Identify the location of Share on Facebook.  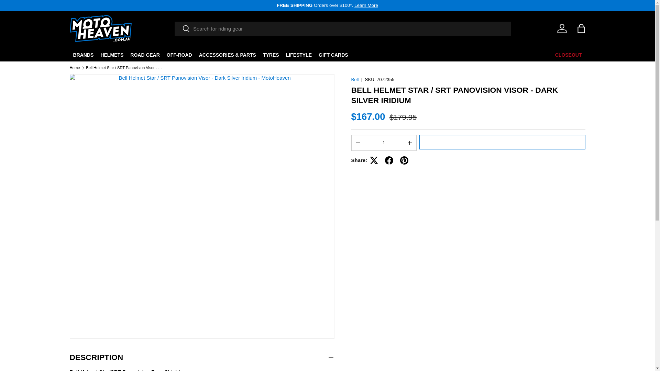
(389, 160).